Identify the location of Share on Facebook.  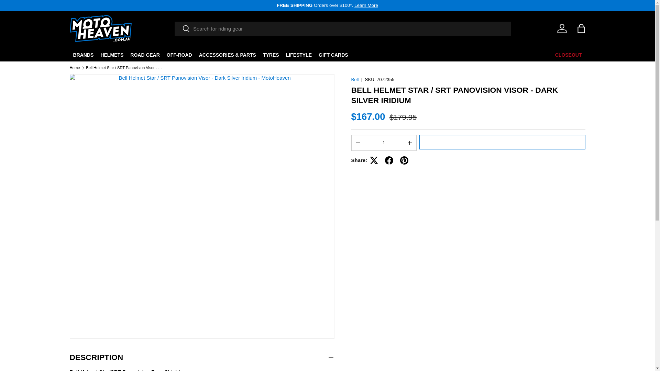
(389, 160).